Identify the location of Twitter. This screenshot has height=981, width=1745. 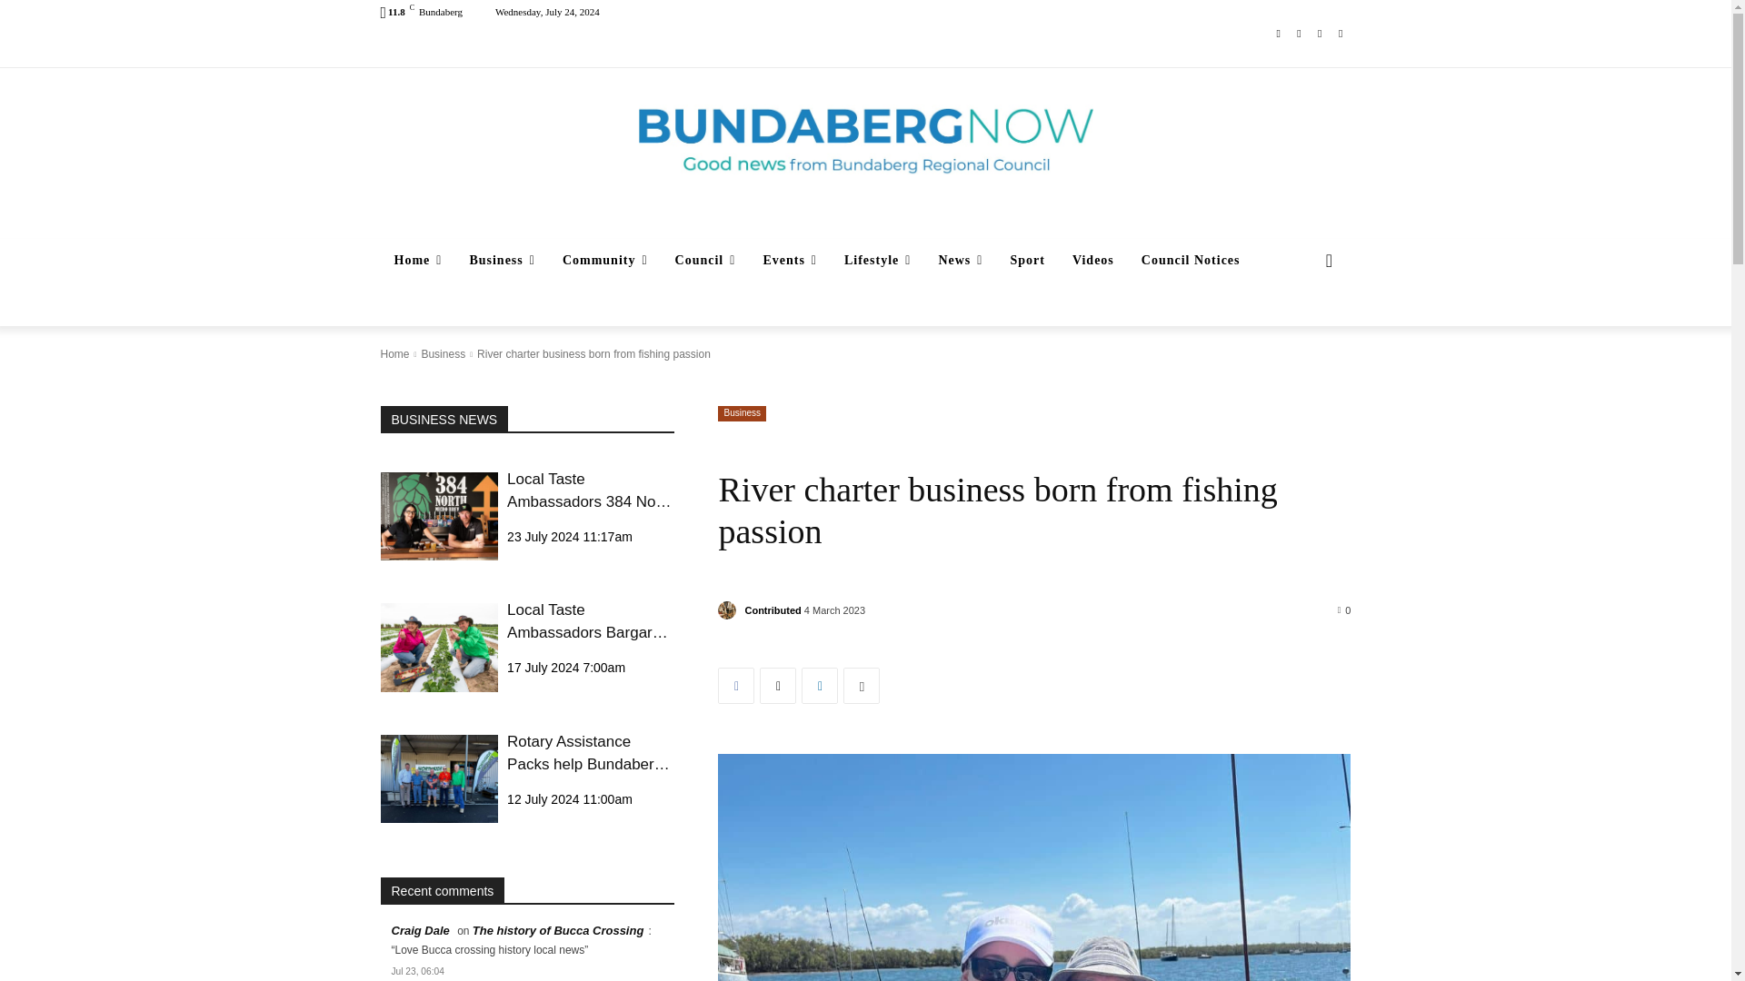
(1320, 33).